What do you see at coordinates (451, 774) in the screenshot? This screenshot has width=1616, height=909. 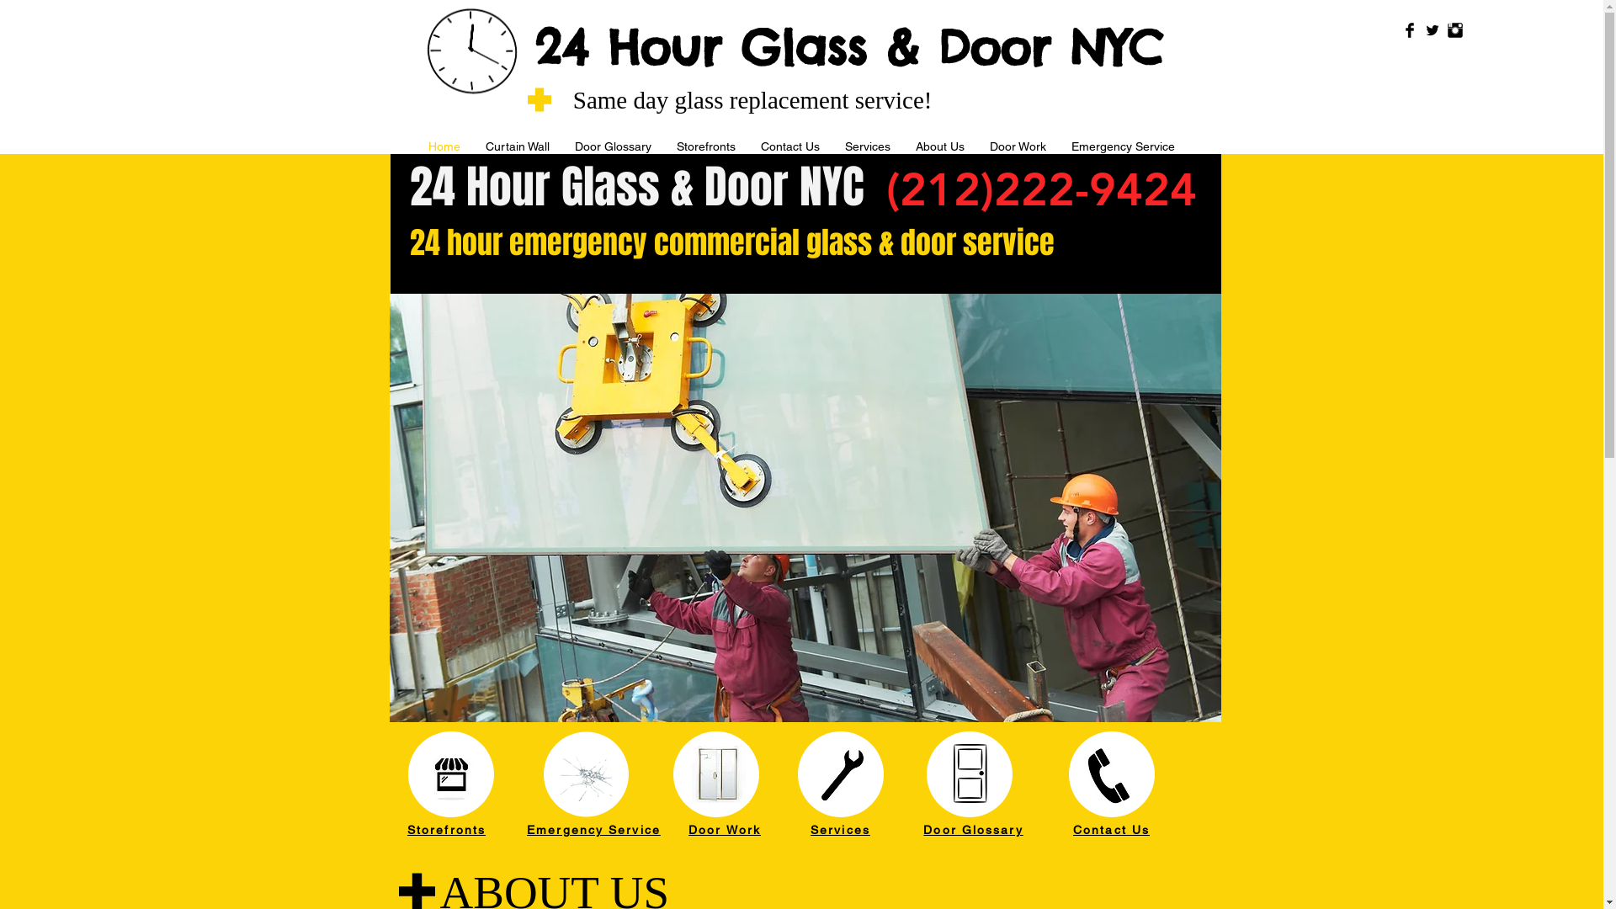 I see `storefront.jpg` at bounding box center [451, 774].